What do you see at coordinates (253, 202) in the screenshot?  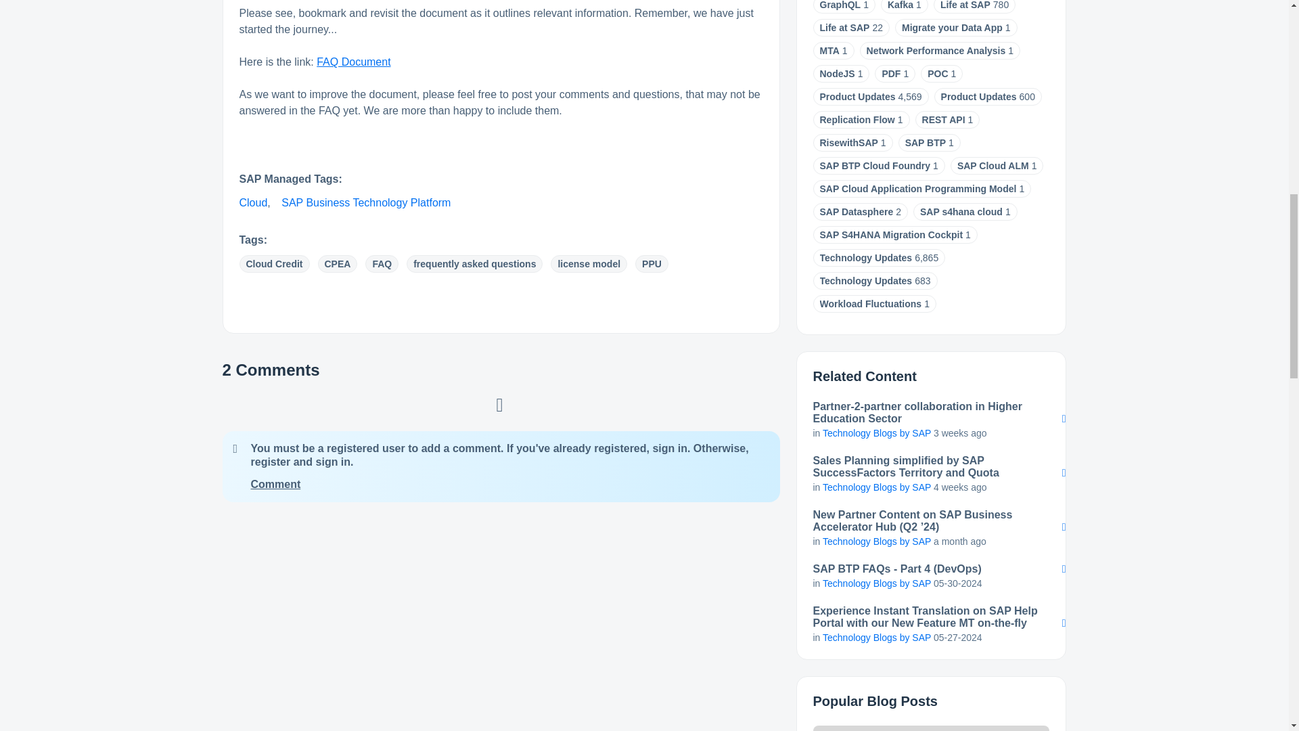 I see `Cloud` at bounding box center [253, 202].